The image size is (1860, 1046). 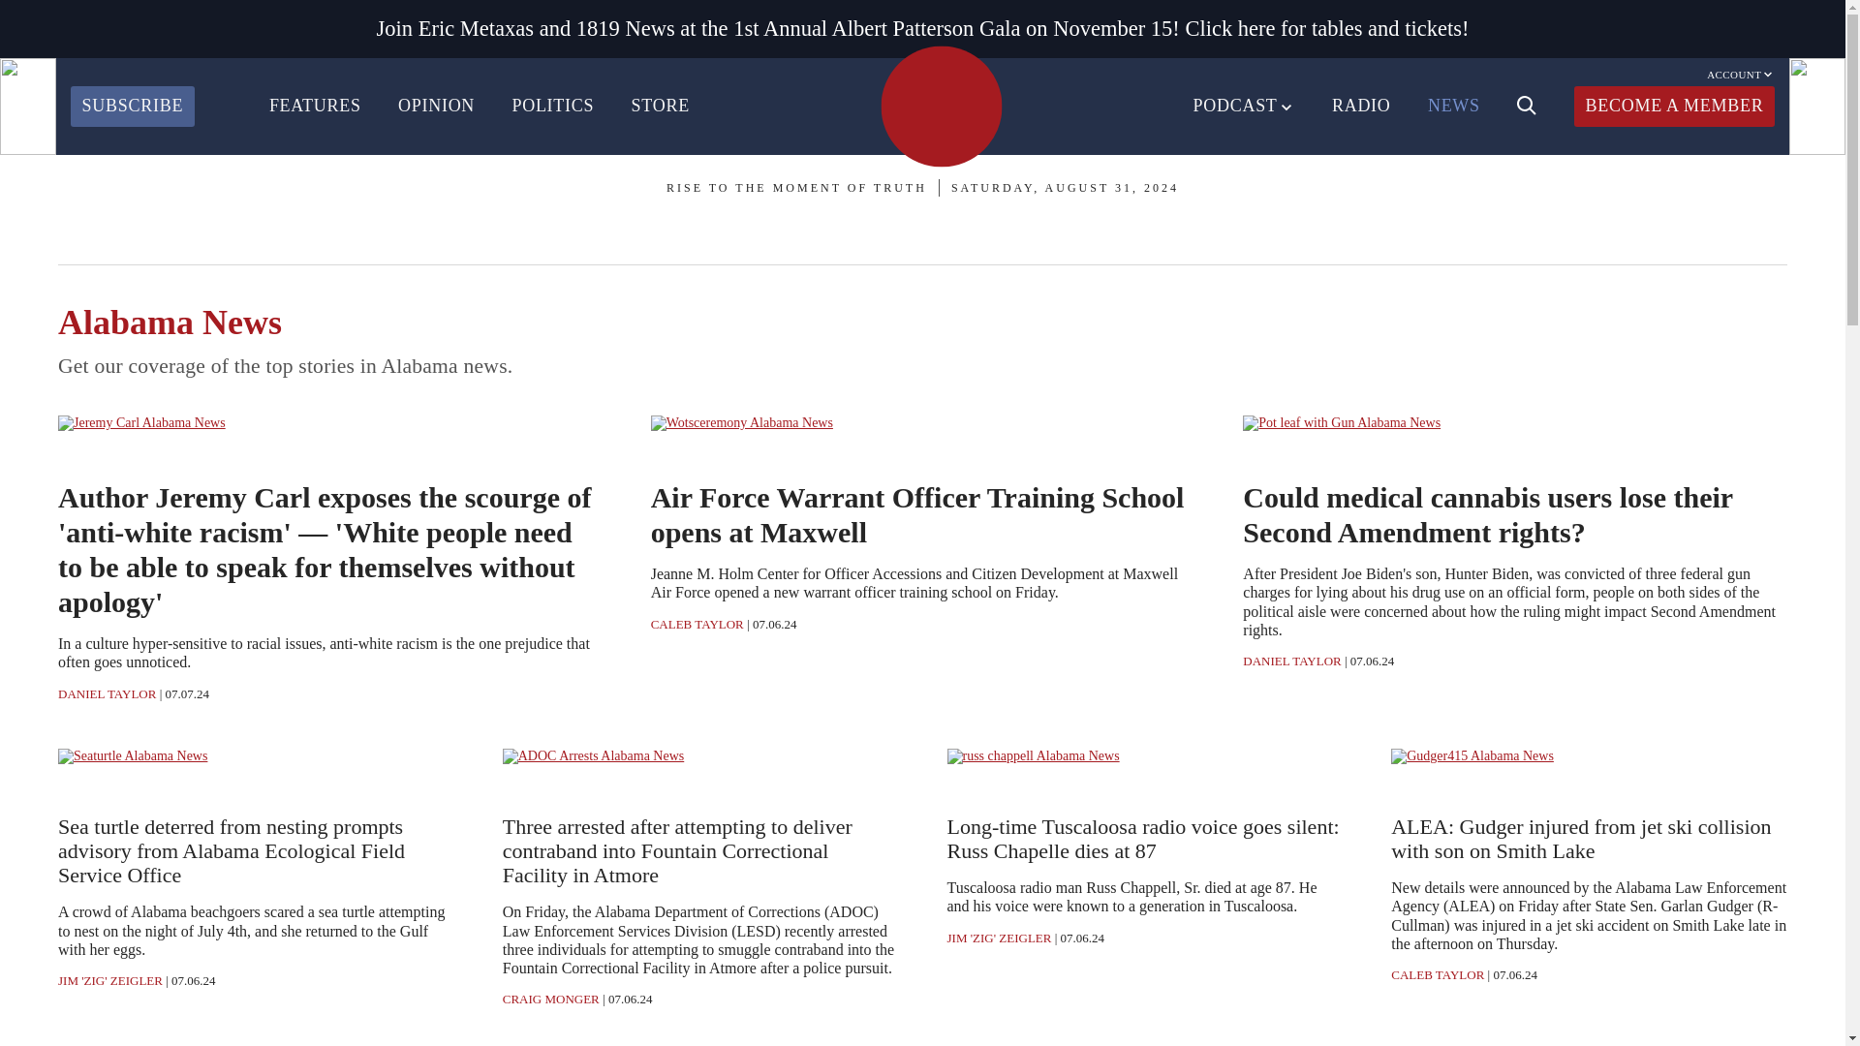 What do you see at coordinates (661, 106) in the screenshot?
I see `STORE` at bounding box center [661, 106].